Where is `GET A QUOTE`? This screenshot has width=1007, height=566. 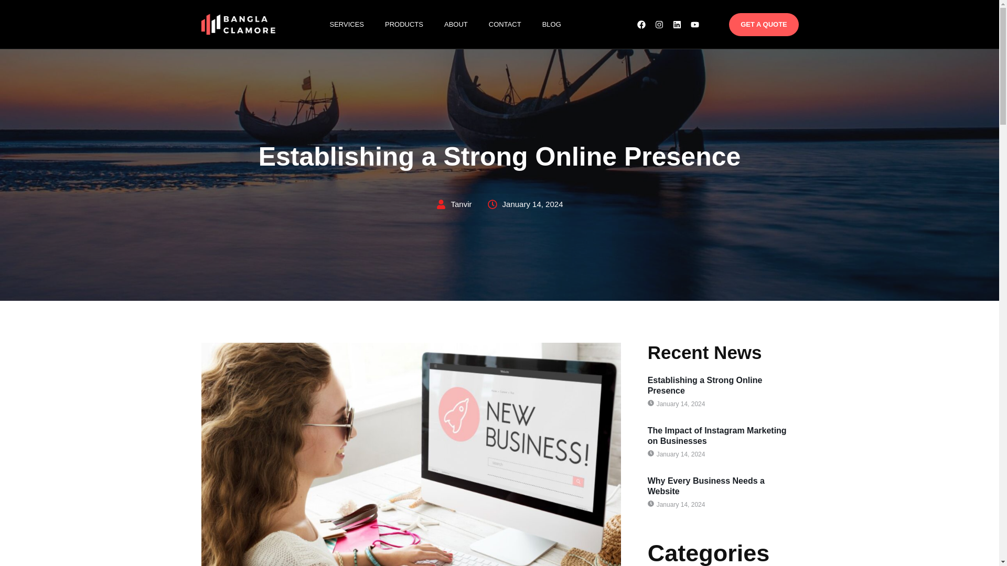 GET A QUOTE is located at coordinates (767, 26).